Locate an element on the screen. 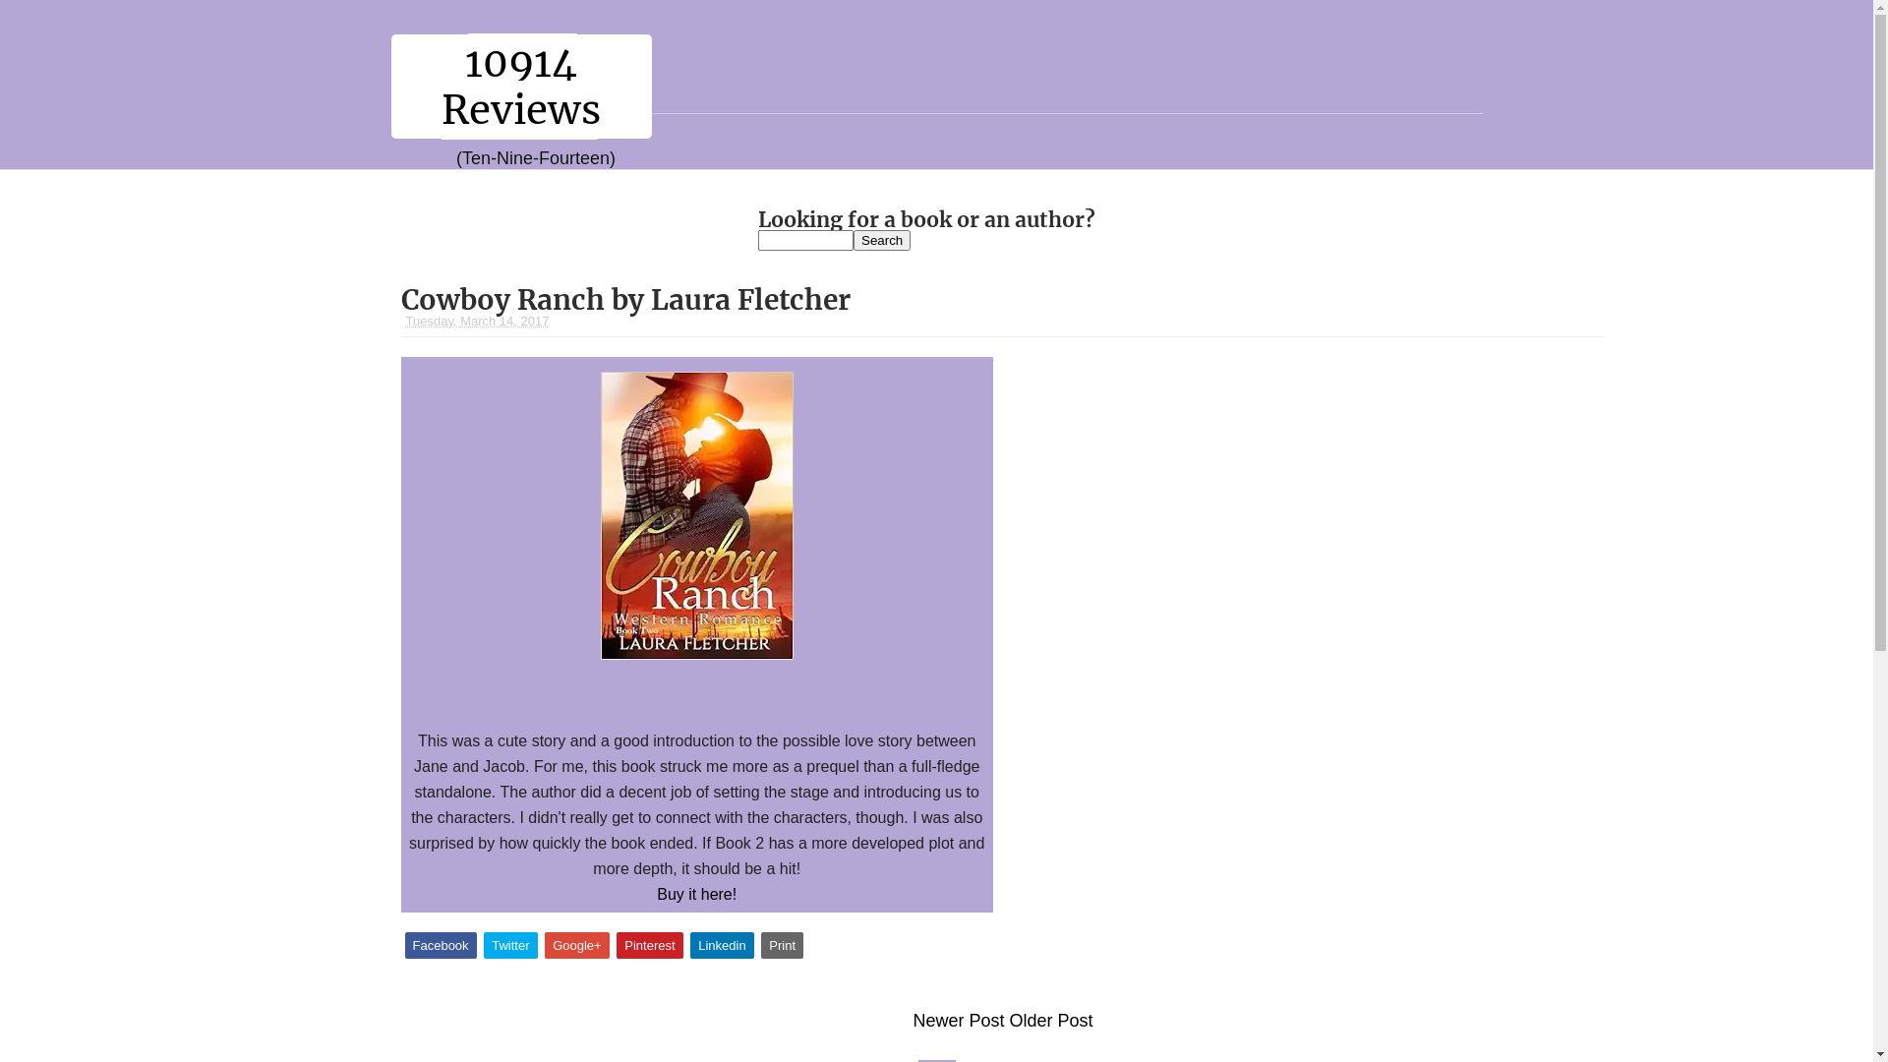 This screenshot has width=1888, height=1062. 10914 Reviews is located at coordinates (521, 87).